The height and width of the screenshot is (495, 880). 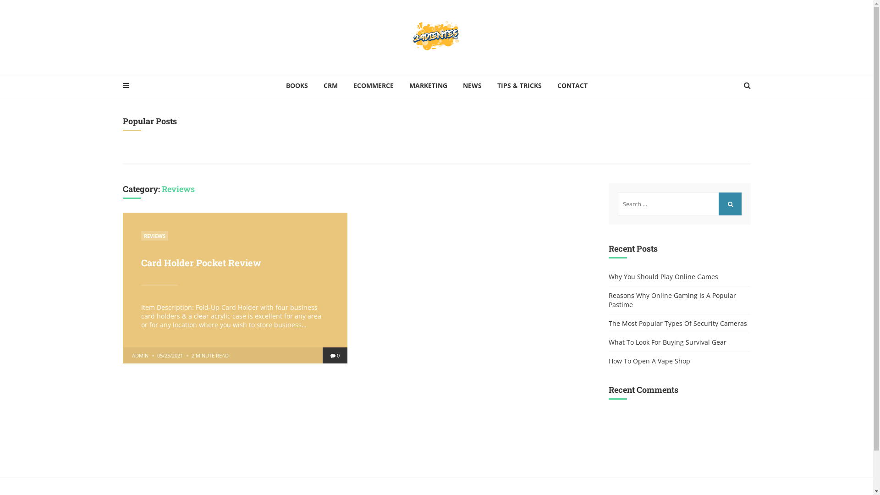 I want to click on CONTACT, so click(x=572, y=85).